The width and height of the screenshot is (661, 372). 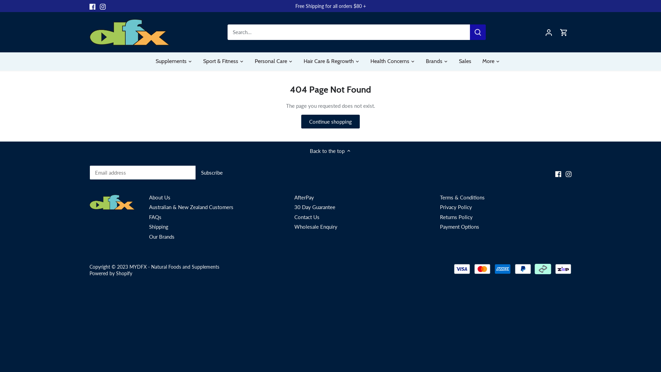 I want to click on Australian & New Zealand Customers, so click(x=191, y=207).